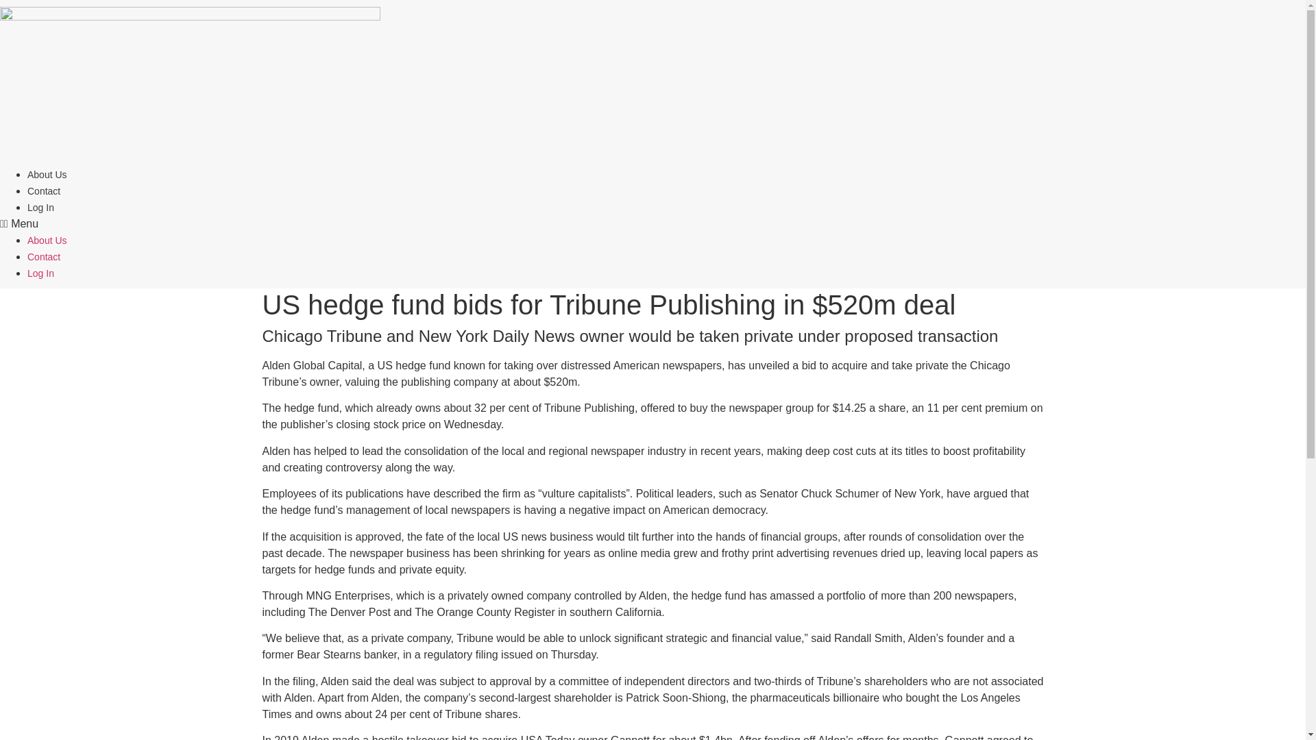 This screenshot has width=1316, height=740. What do you see at coordinates (44, 191) in the screenshot?
I see `Contact` at bounding box center [44, 191].